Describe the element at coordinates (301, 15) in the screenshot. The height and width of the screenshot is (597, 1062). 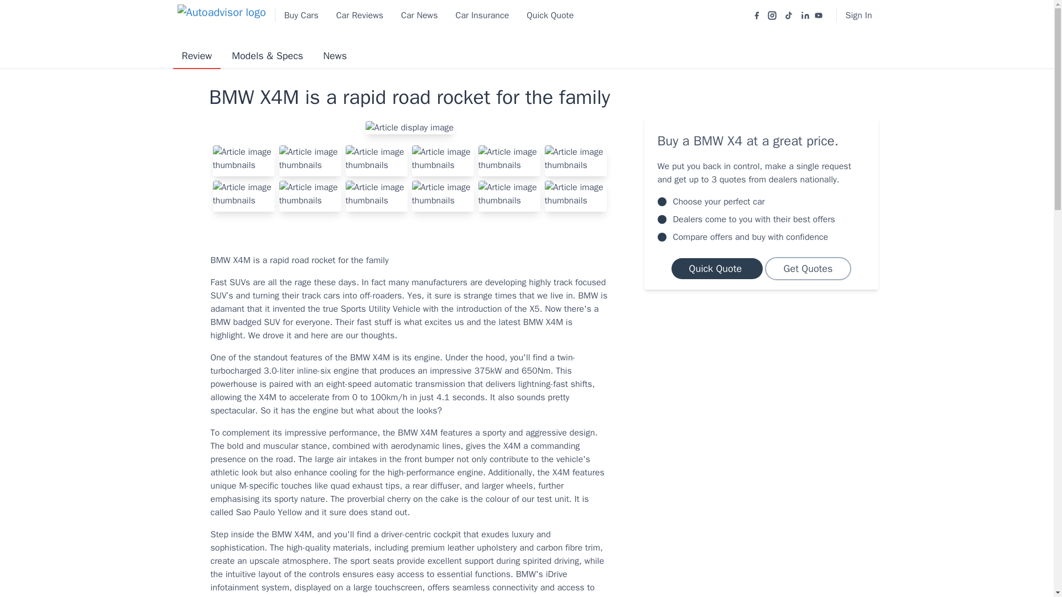
I see `Buy Cars` at that location.